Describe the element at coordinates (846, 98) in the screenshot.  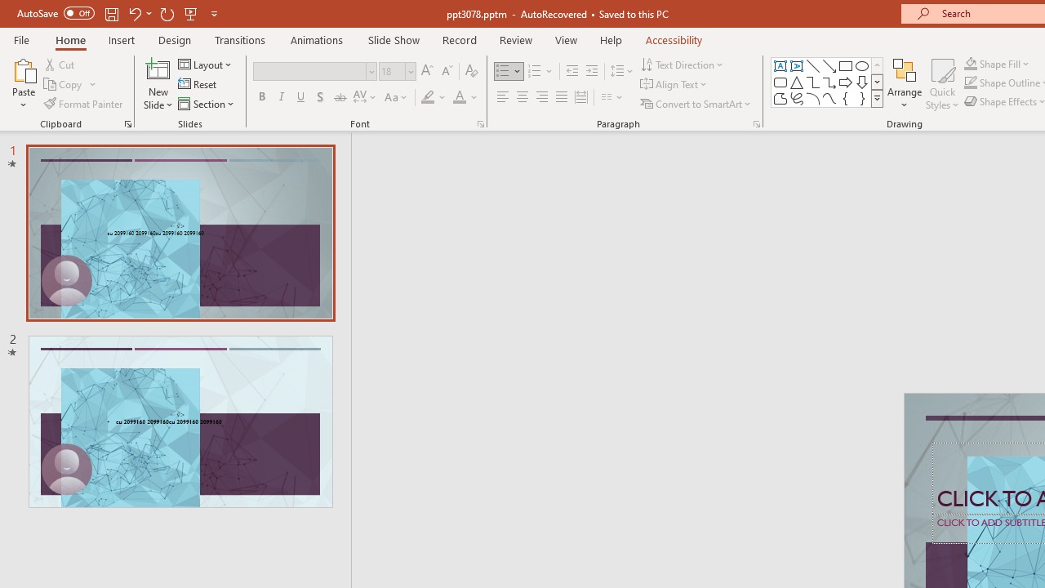
I see `Left Brace` at that location.